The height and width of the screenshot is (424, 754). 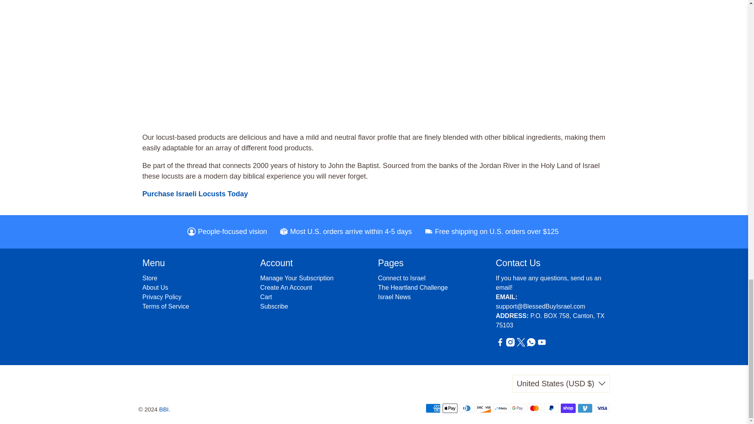 What do you see at coordinates (433, 408) in the screenshot?
I see `American Express` at bounding box center [433, 408].